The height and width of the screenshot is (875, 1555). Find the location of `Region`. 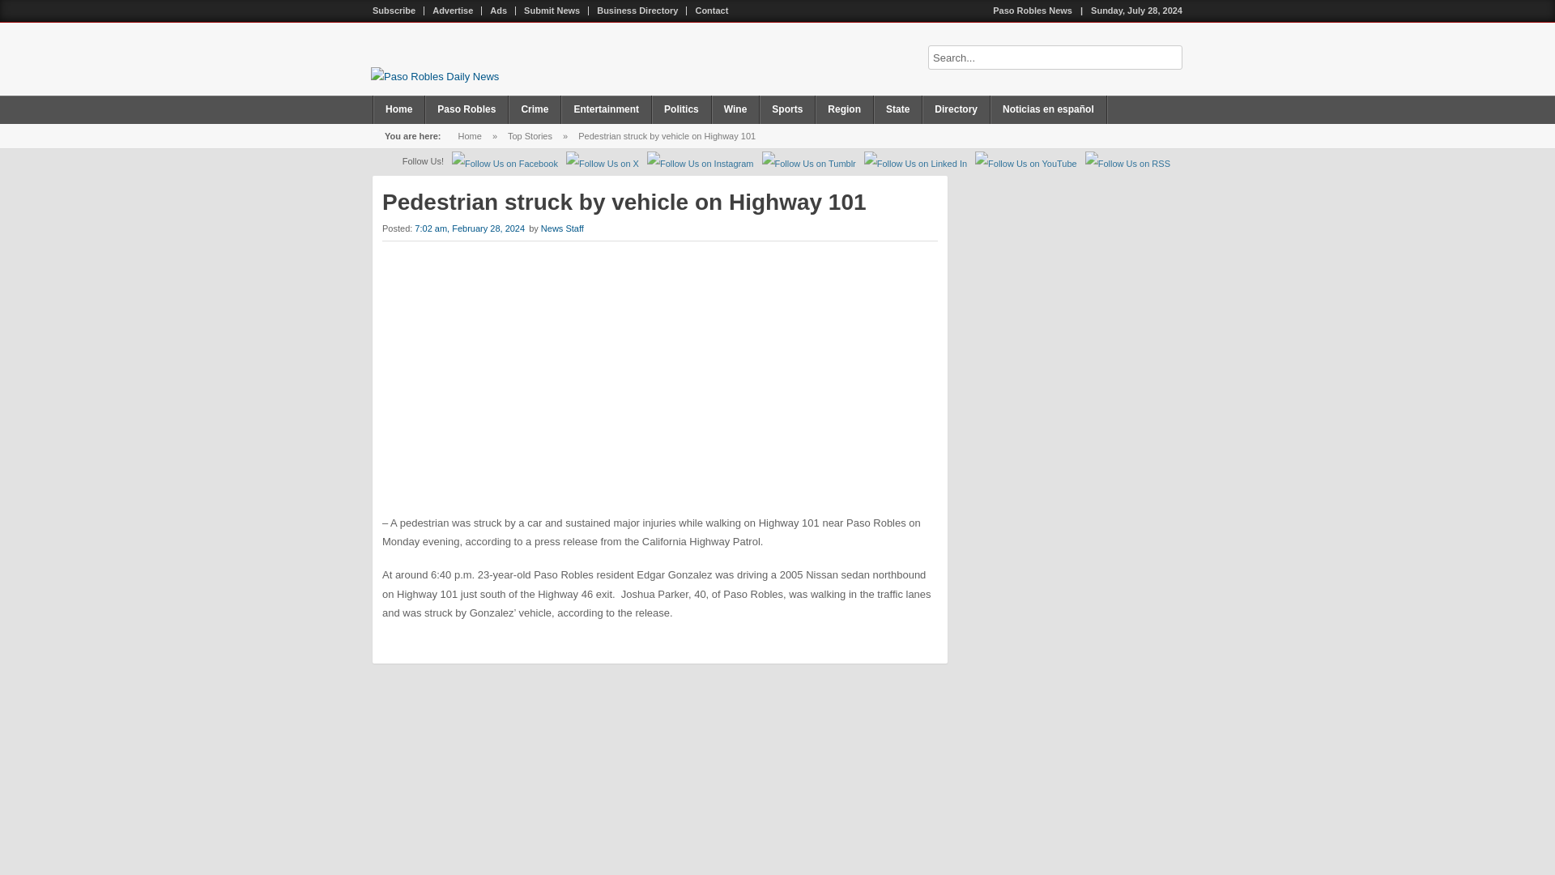

Region is located at coordinates (844, 109).